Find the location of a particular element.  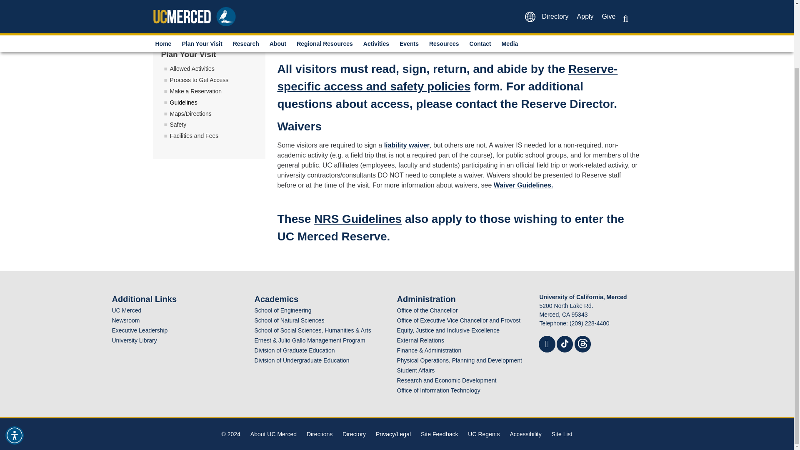

Home is located at coordinates (167, 7).